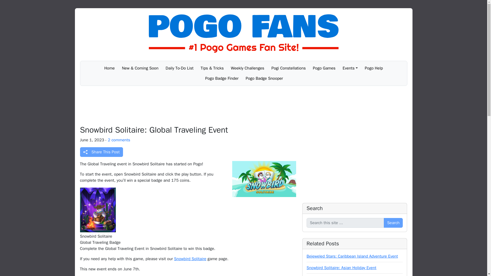 The image size is (491, 276). Describe the element at coordinates (324, 68) in the screenshot. I see `Pogo Games` at that location.